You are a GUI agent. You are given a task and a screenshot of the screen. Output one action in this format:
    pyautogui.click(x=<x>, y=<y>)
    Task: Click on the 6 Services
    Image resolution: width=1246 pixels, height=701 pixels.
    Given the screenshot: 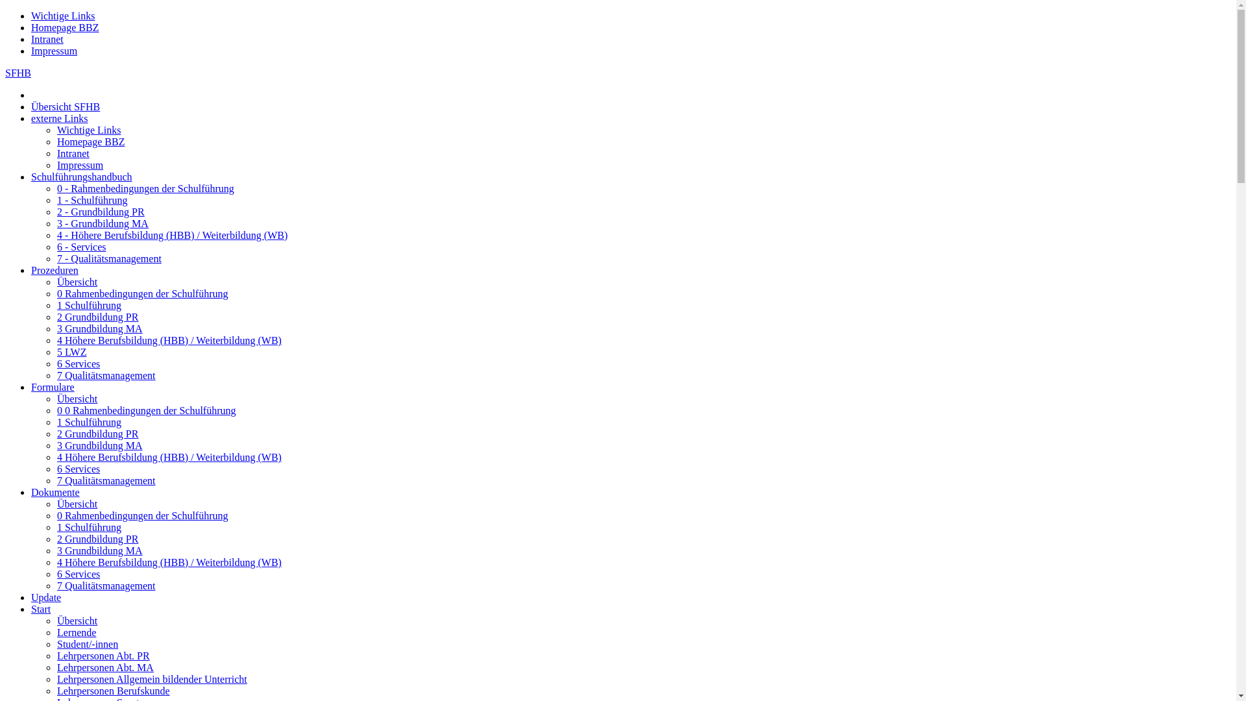 What is the action you would take?
    pyautogui.click(x=79, y=469)
    